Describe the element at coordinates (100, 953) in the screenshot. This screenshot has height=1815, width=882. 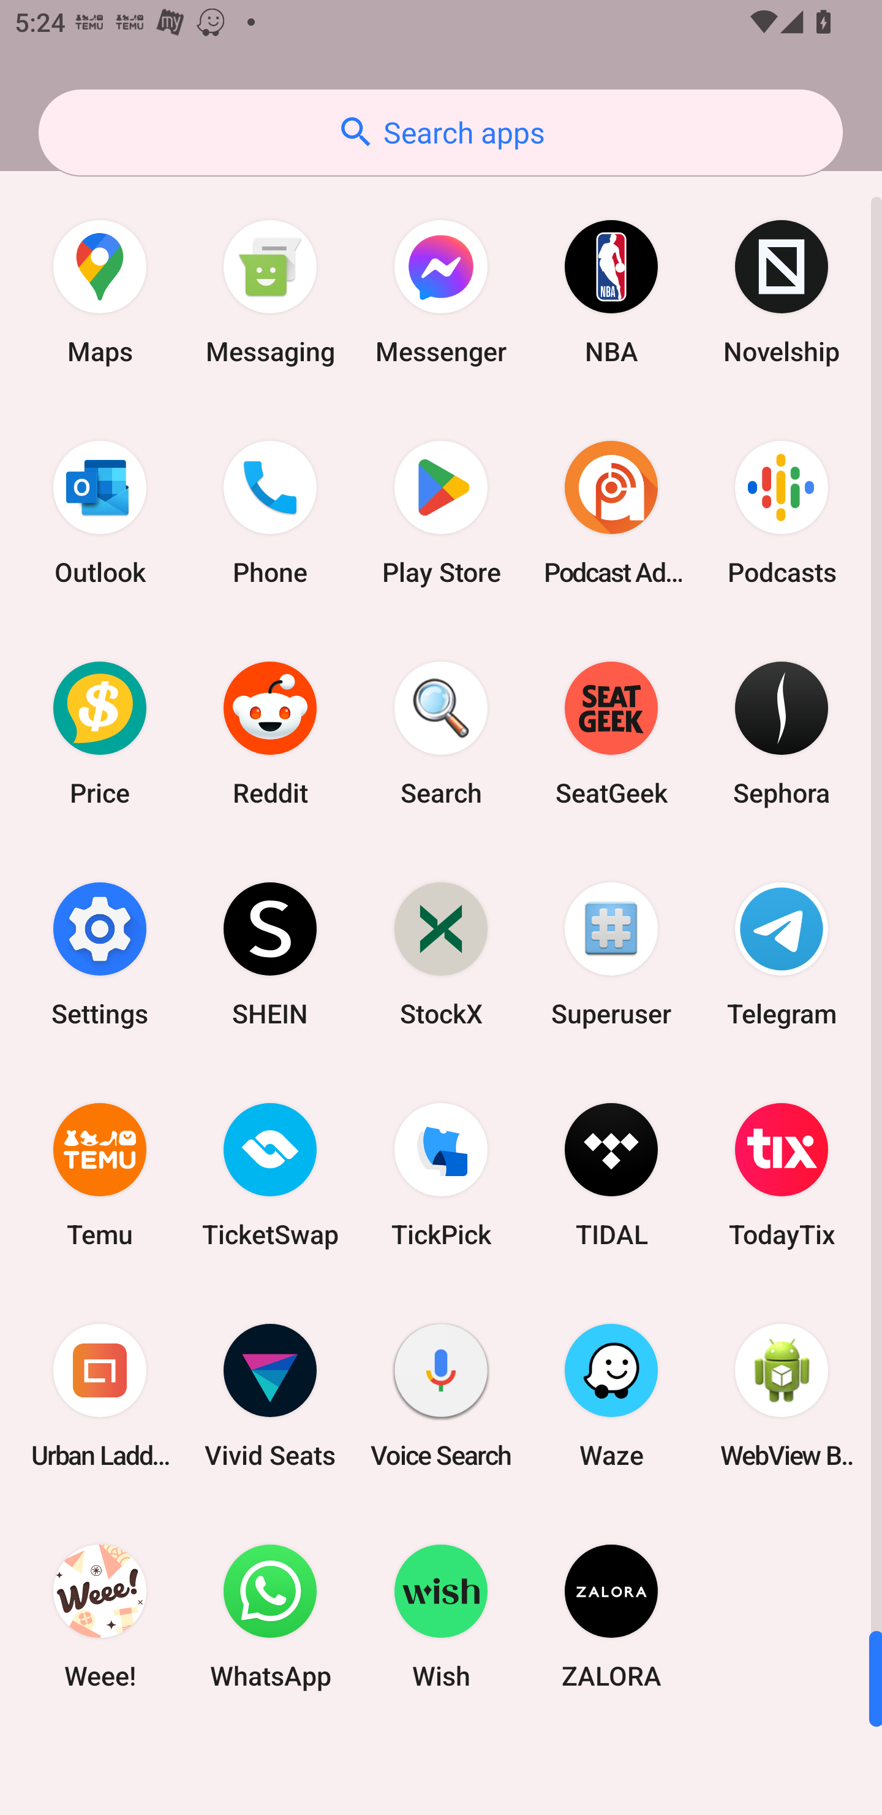
I see `Settings` at that location.